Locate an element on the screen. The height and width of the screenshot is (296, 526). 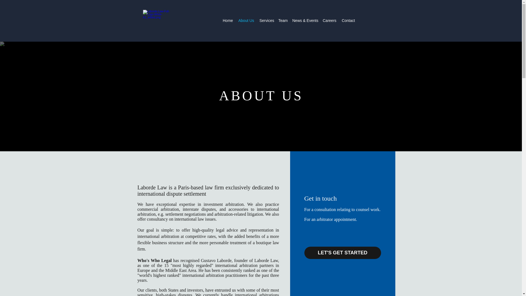
FacebookCover.png is located at coordinates (158, 20).